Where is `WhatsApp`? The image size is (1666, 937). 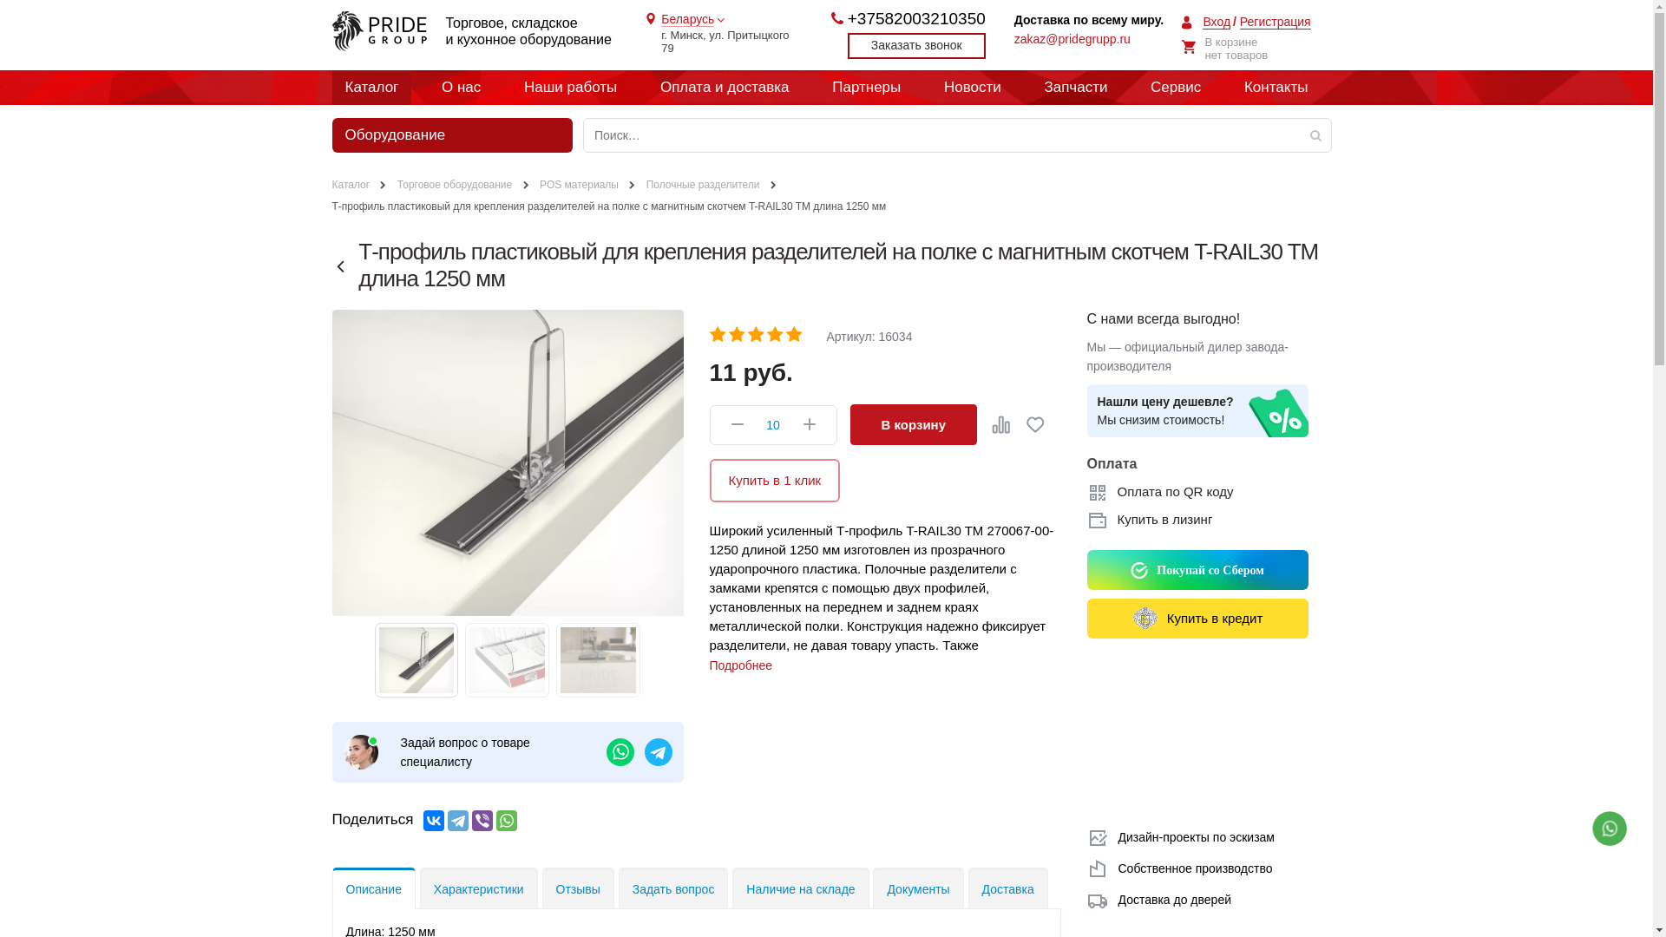 WhatsApp is located at coordinates (507, 821).